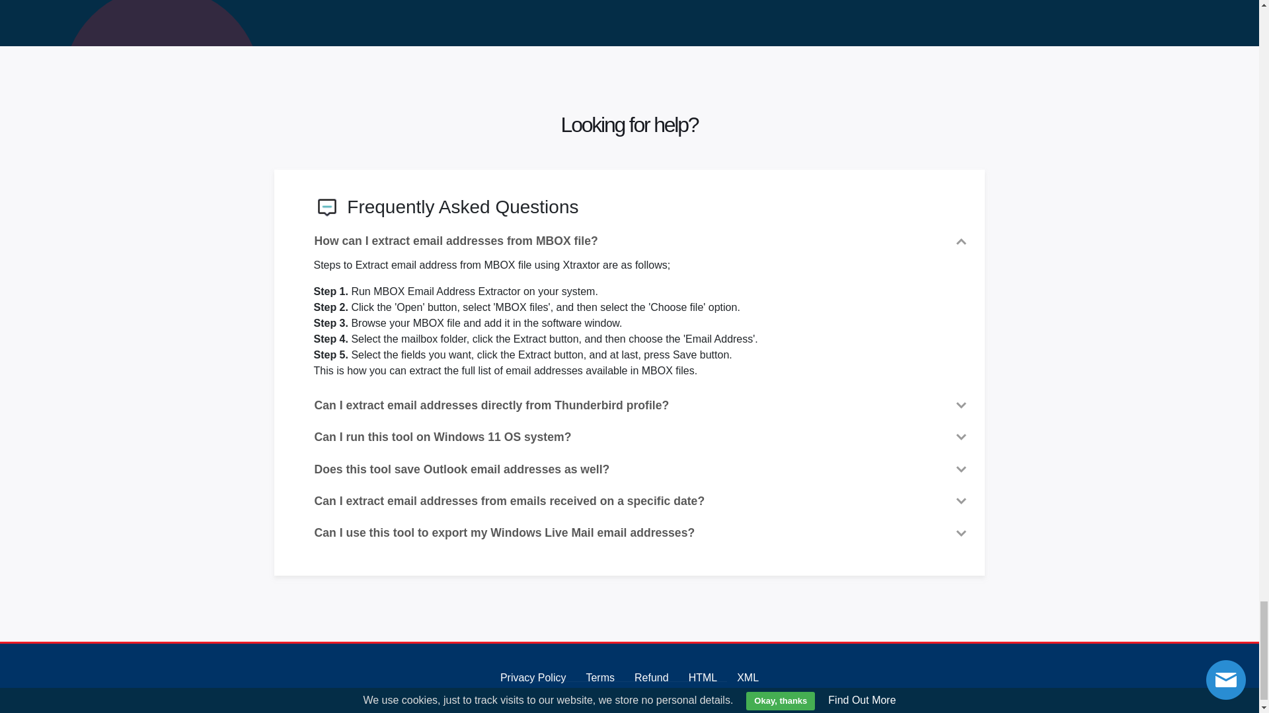  What do you see at coordinates (652, 677) in the screenshot?
I see `Refund` at bounding box center [652, 677].